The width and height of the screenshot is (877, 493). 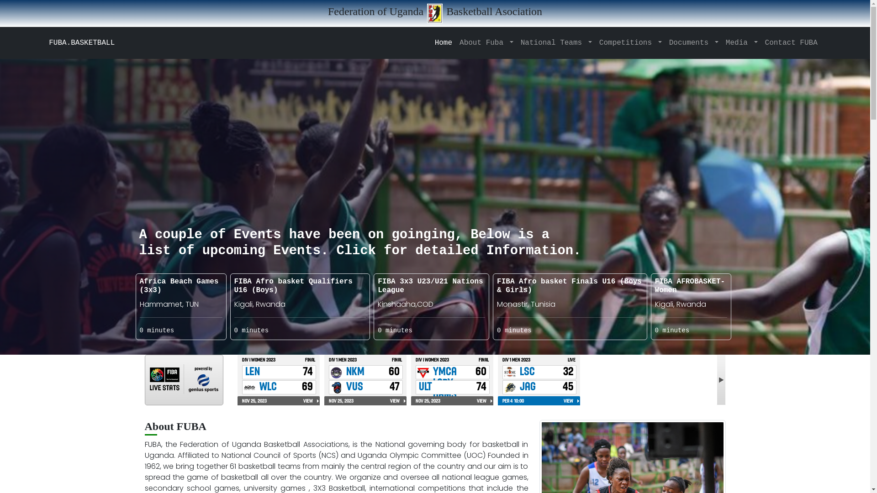 I want to click on Contact FUBA, so click(x=791, y=43).